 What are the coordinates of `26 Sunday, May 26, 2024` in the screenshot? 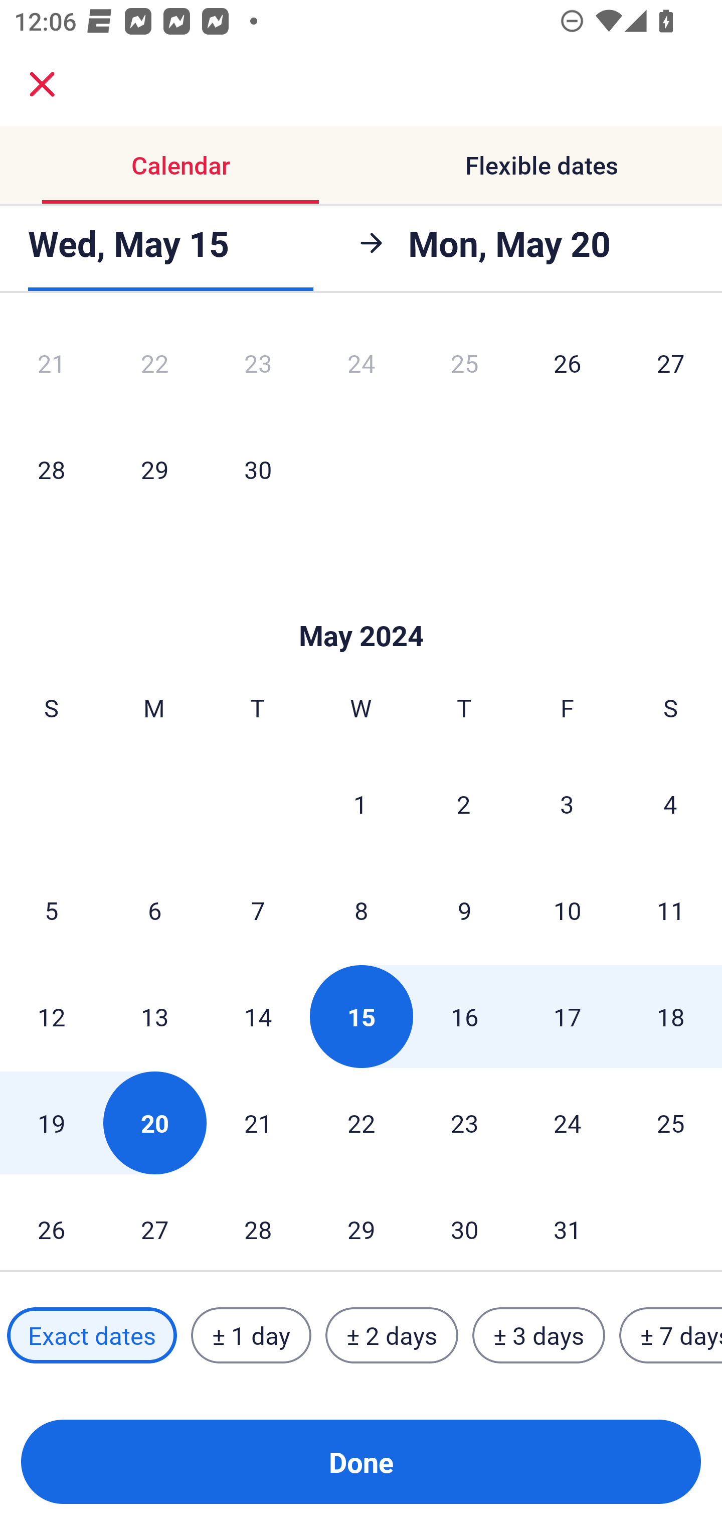 It's located at (51, 1224).